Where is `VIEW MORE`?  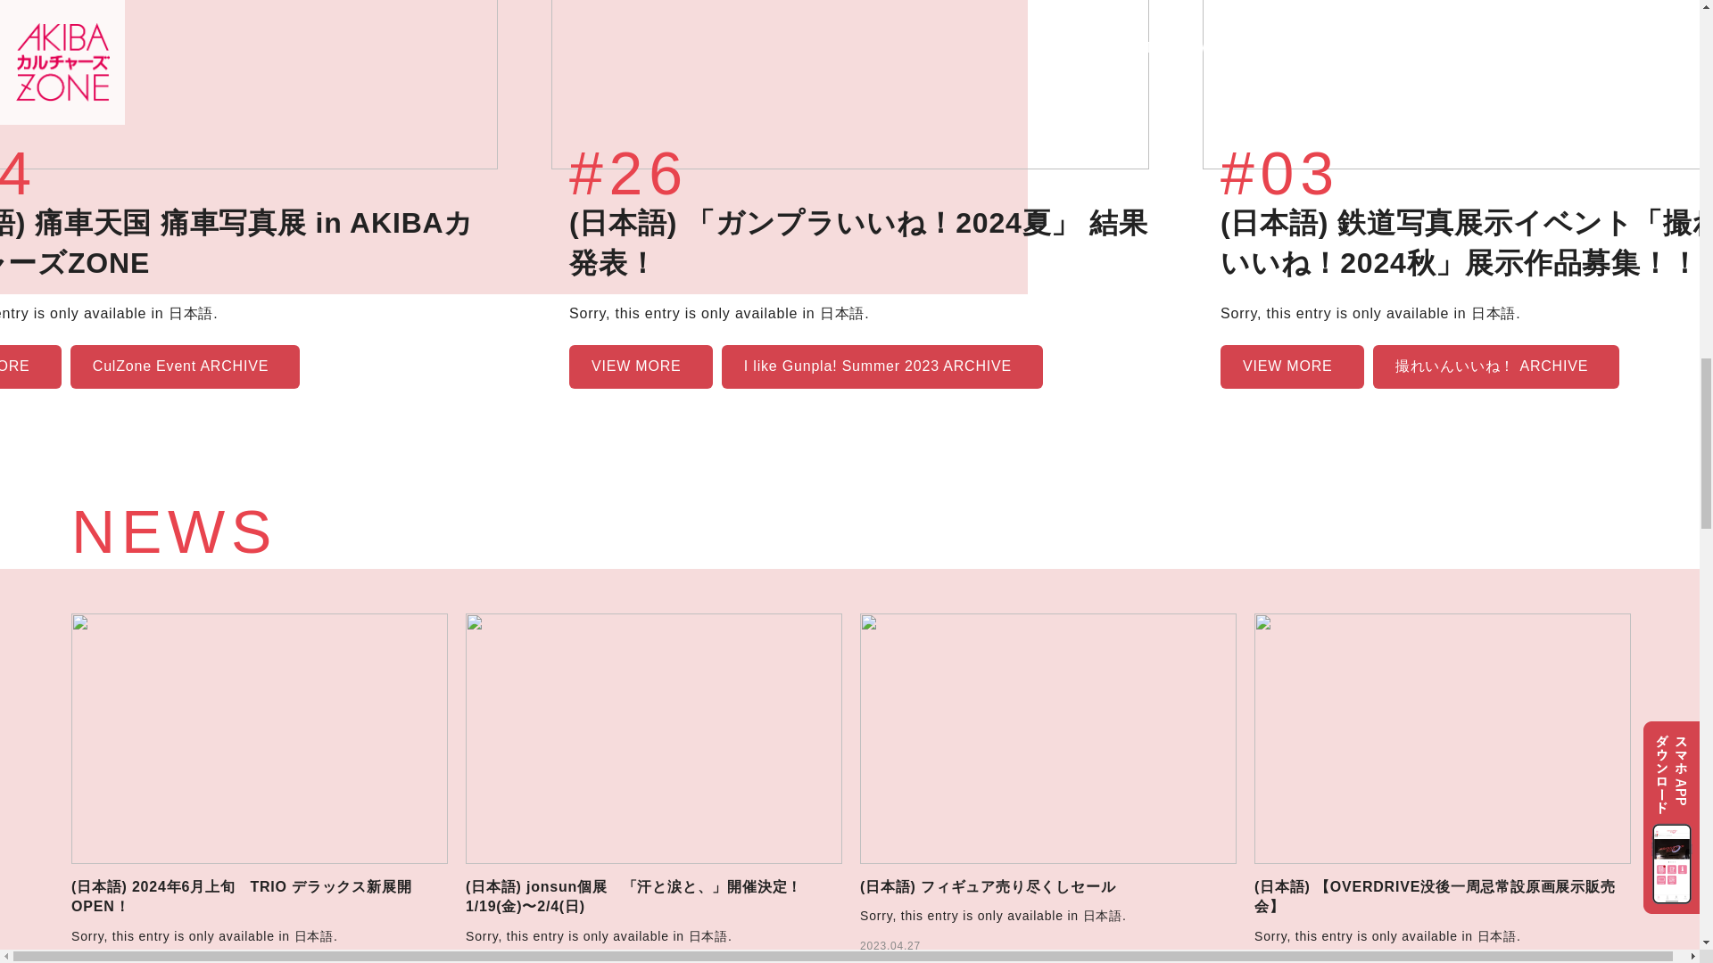 VIEW MORE is located at coordinates (30, 366).